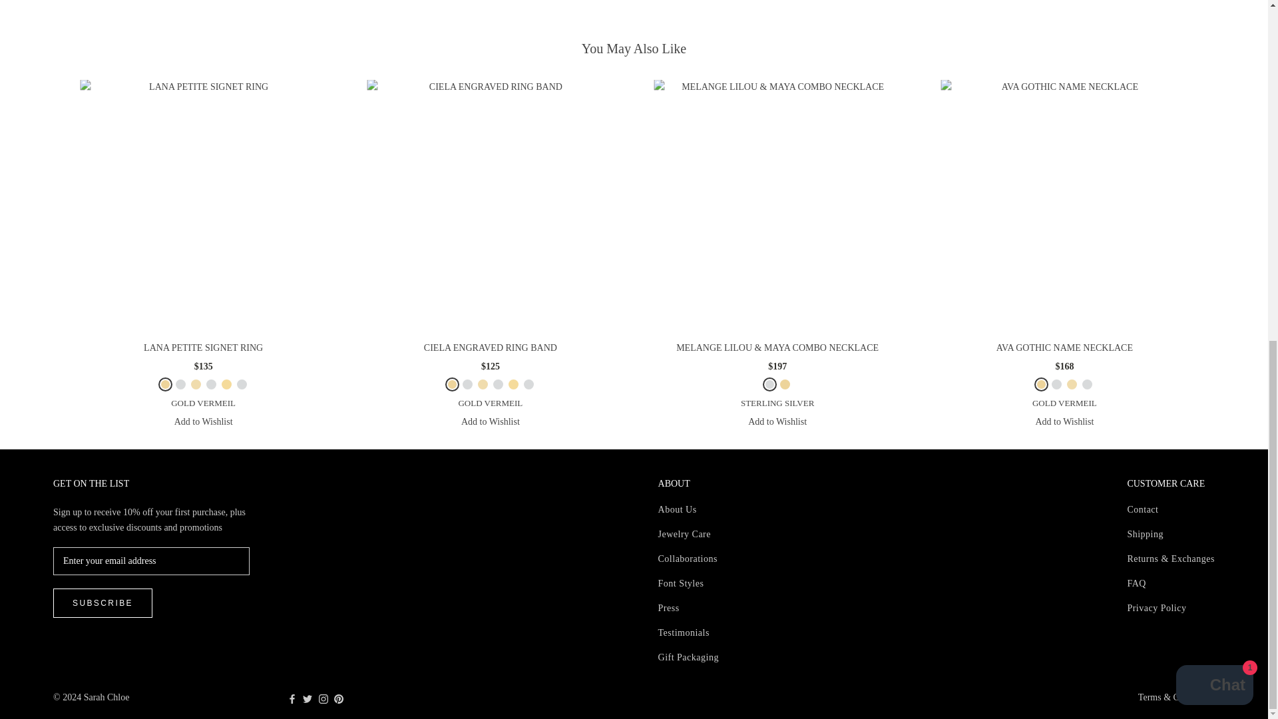  Describe the element at coordinates (467, 385) in the screenshot. I see `STERLING SILVER` at that location.